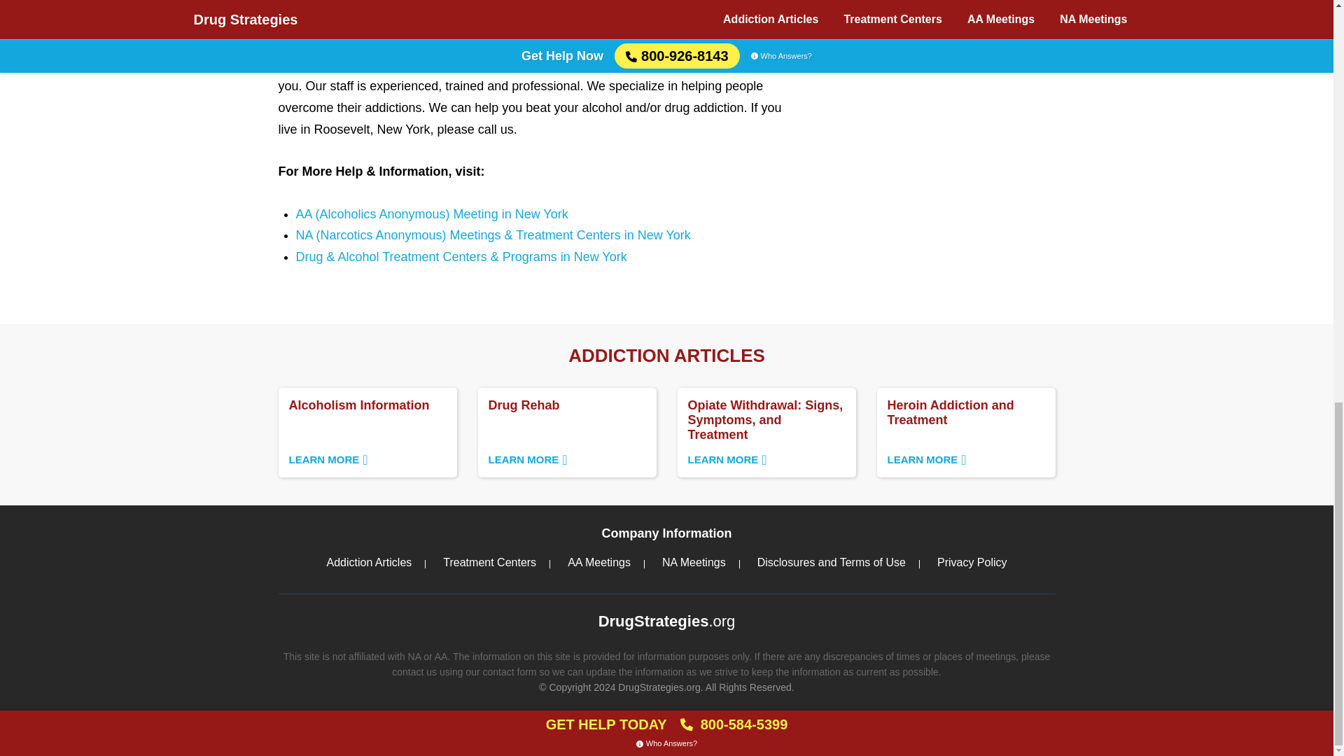 The height and width of the screenshot is (756, 1344). I want to click on Treatment Centers, so click(489, 561).